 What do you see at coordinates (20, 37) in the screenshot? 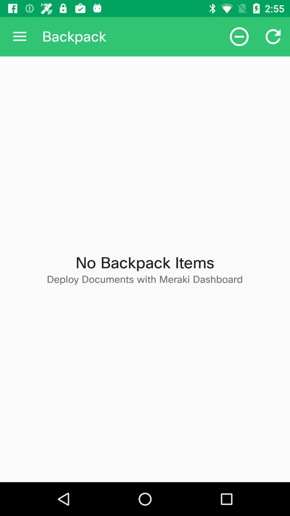
I see `click app next to backpack icon` at bounding box center [20, 37].